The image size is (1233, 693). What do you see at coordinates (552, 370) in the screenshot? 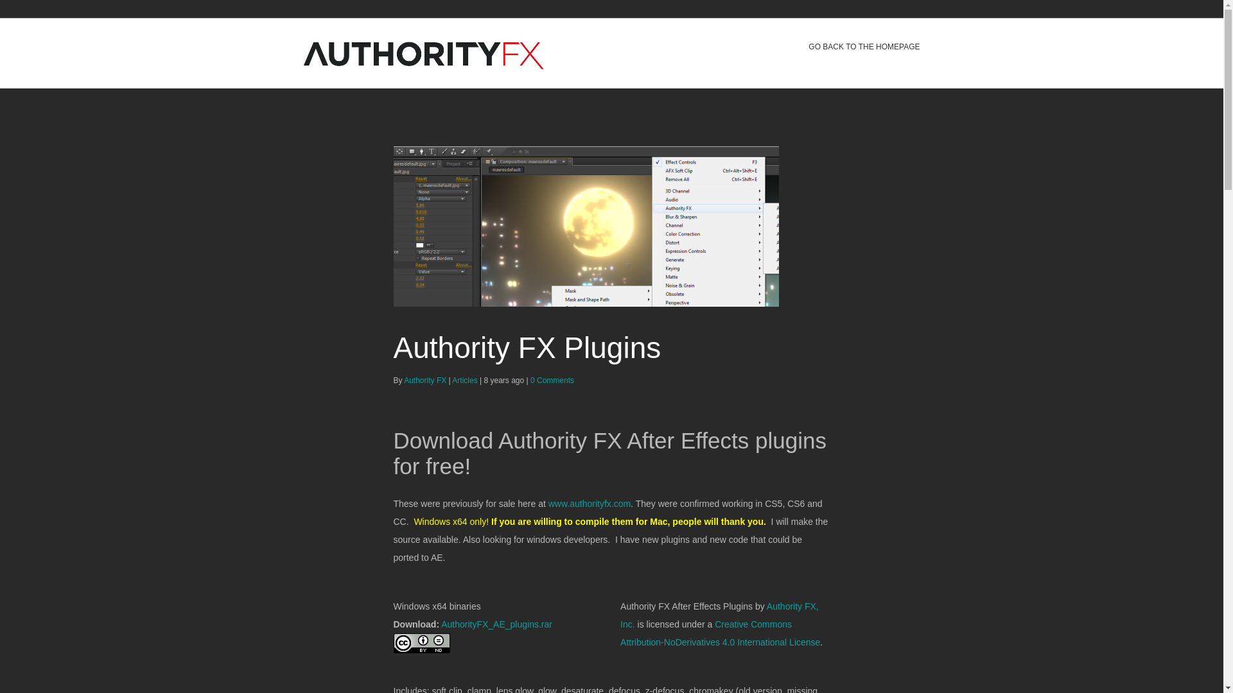
I see `0 Comments` at bounding box center [552, 370].